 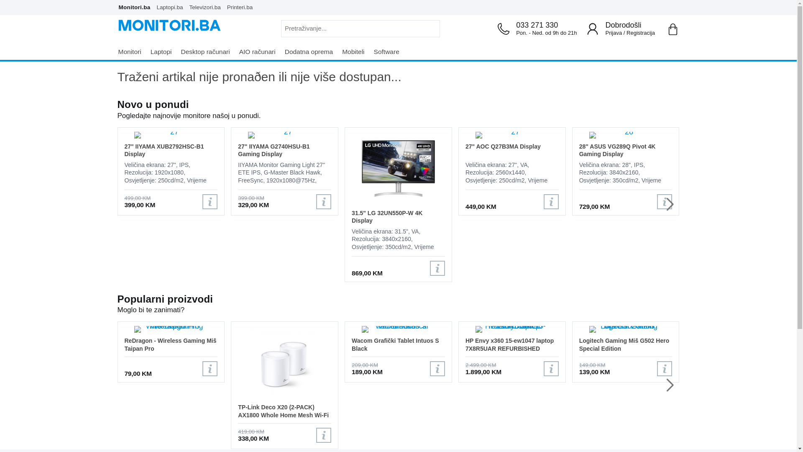 I want to click on monitori.ba, so click(x=169, y=25).